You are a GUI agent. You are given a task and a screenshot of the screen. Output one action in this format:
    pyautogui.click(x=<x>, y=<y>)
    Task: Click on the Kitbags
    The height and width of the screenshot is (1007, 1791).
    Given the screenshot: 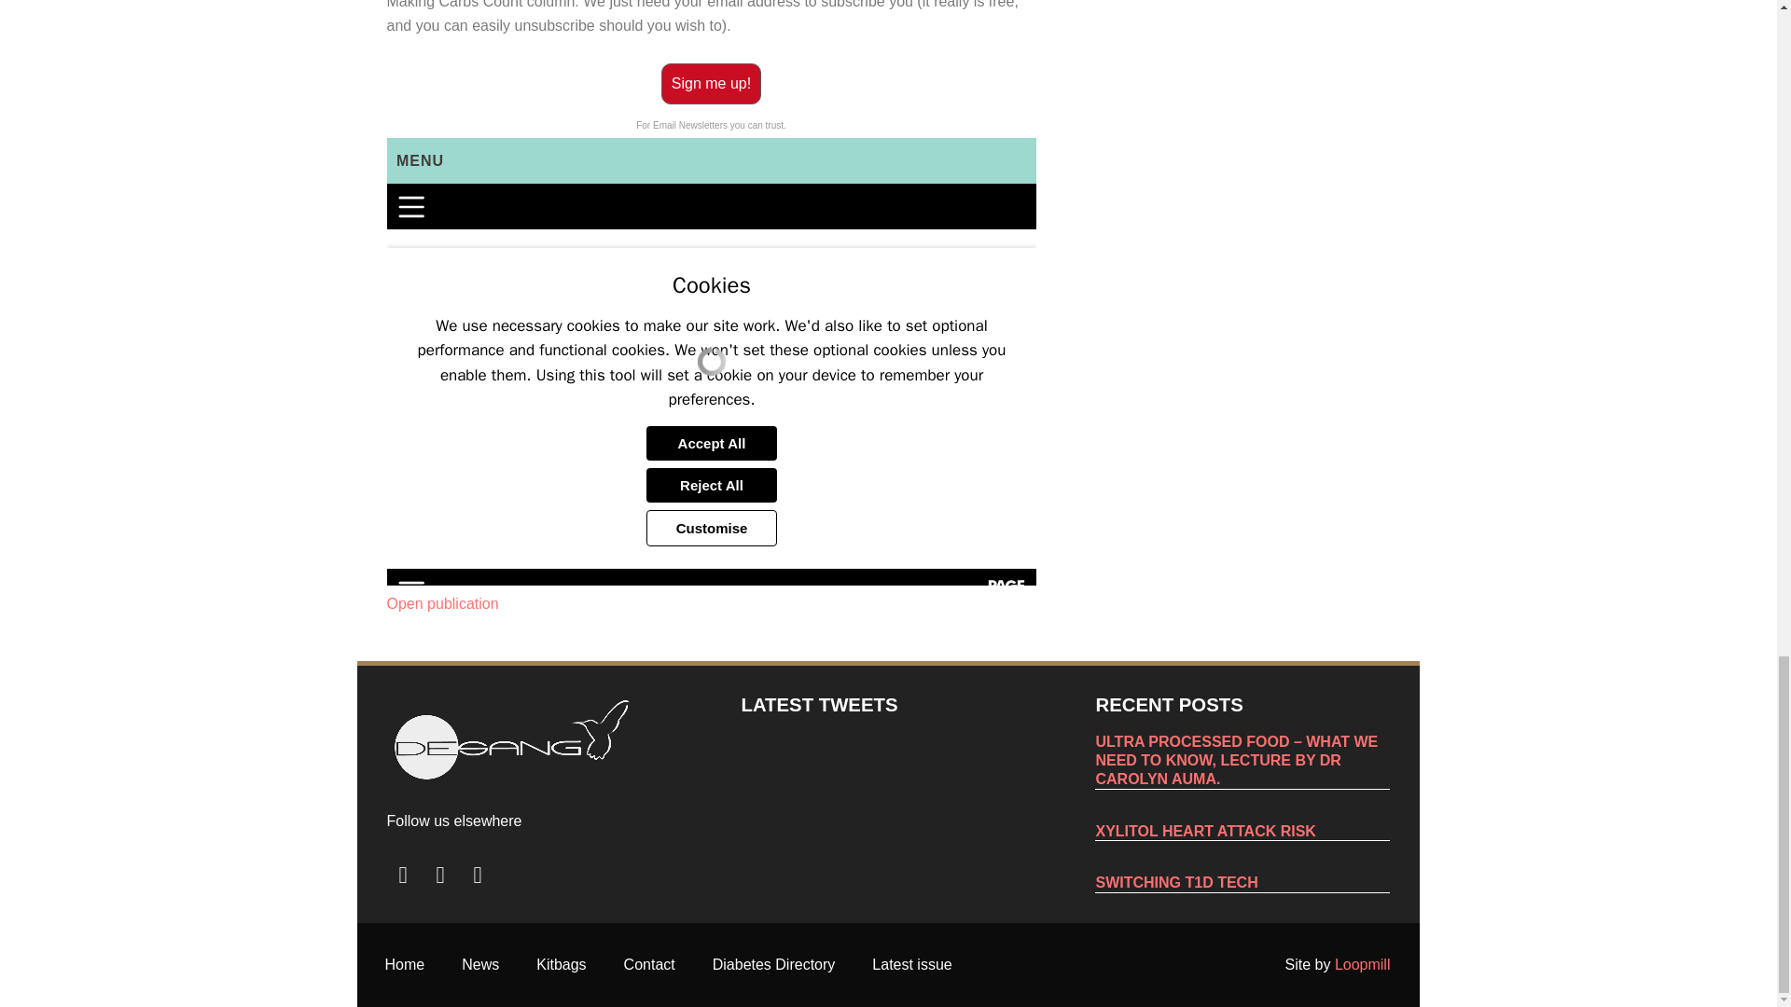 What is the action you would take?
    pyautogui.click(x=561, y=964)
    